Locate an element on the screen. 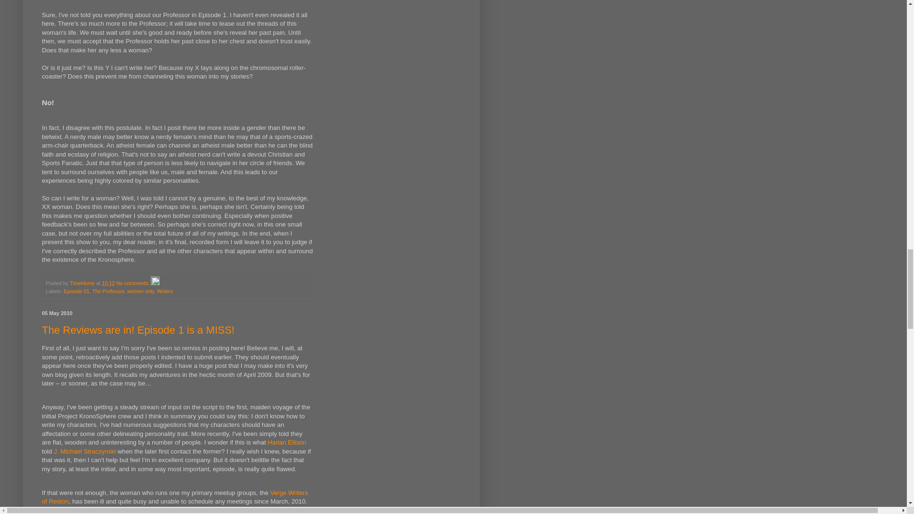  Edit Post is located at coordinates (155, 283).